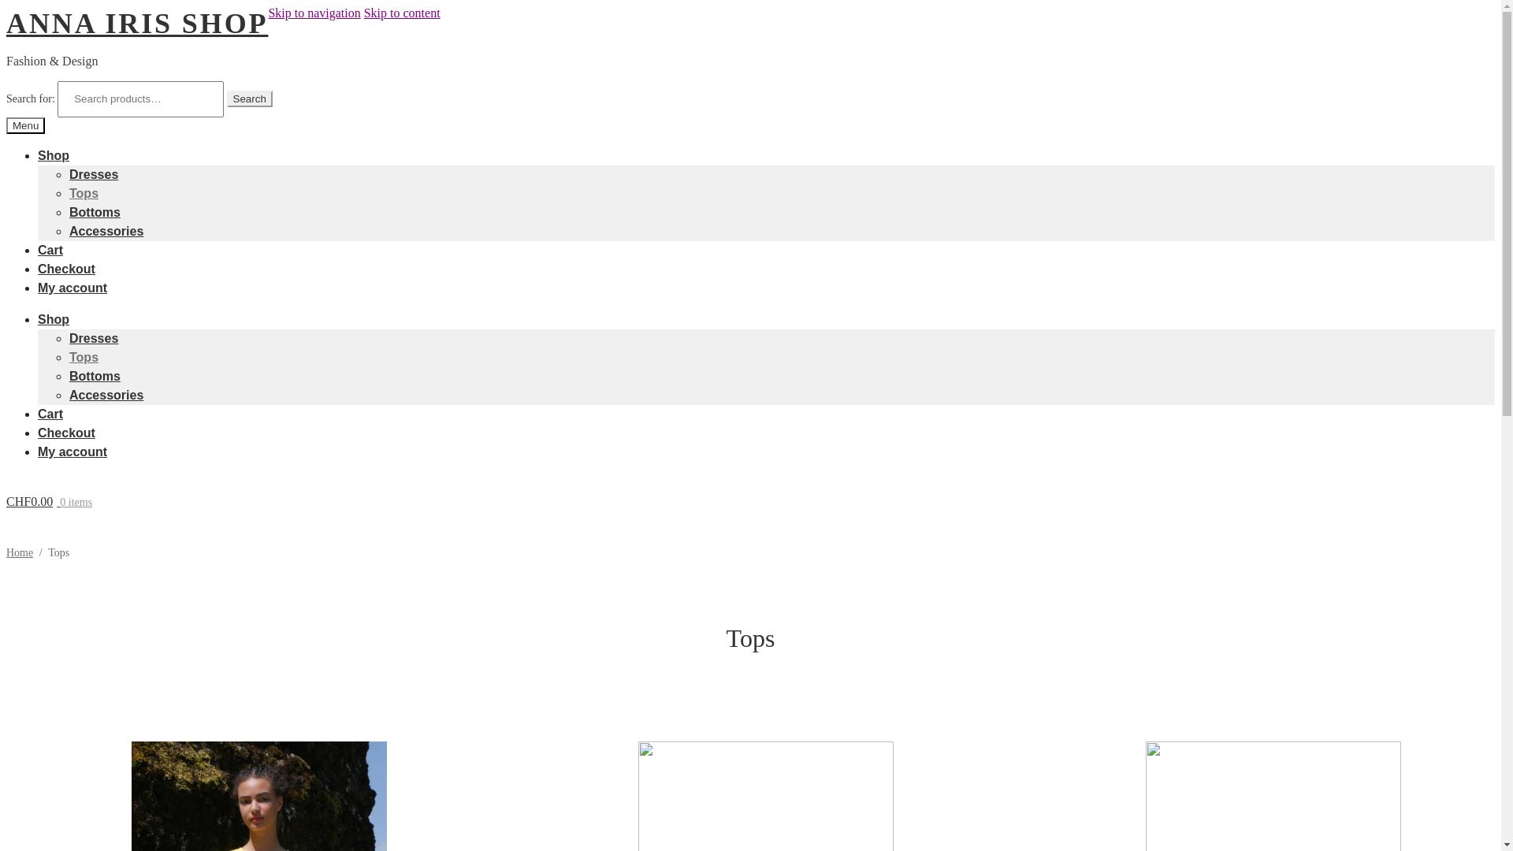 The width and height of the screenshot is (1513, 851). I want to click on Cart, so click(50, 414).